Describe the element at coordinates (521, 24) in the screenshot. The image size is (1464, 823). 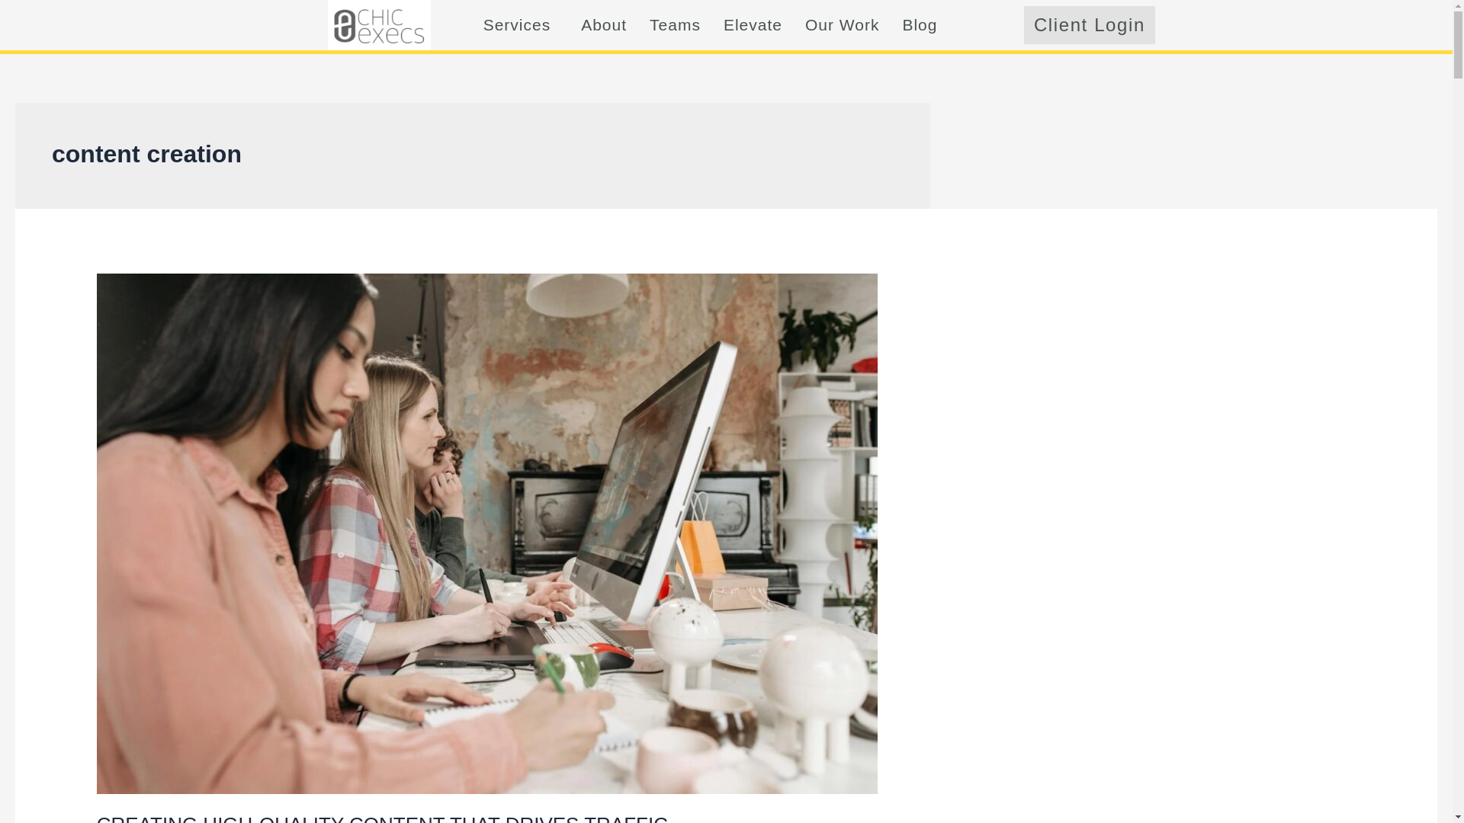
I see `Services` at that location.